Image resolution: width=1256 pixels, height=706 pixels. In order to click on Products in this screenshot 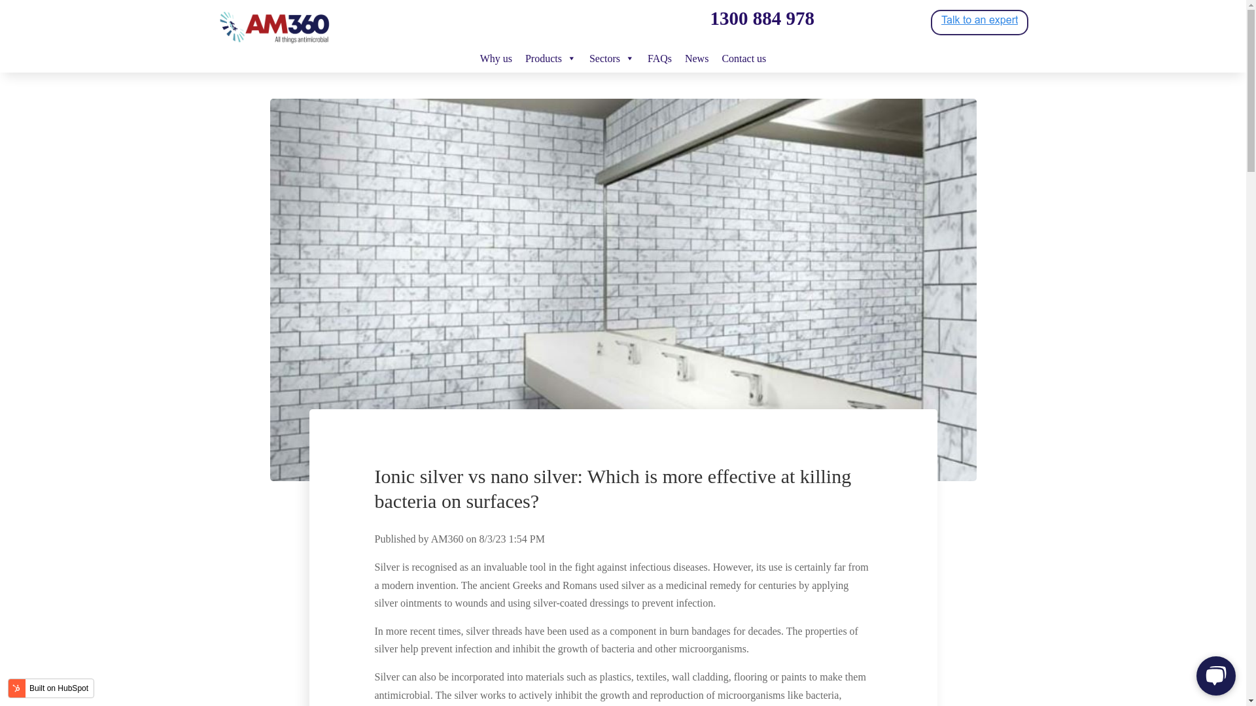, I will do `click(550, 59)`.